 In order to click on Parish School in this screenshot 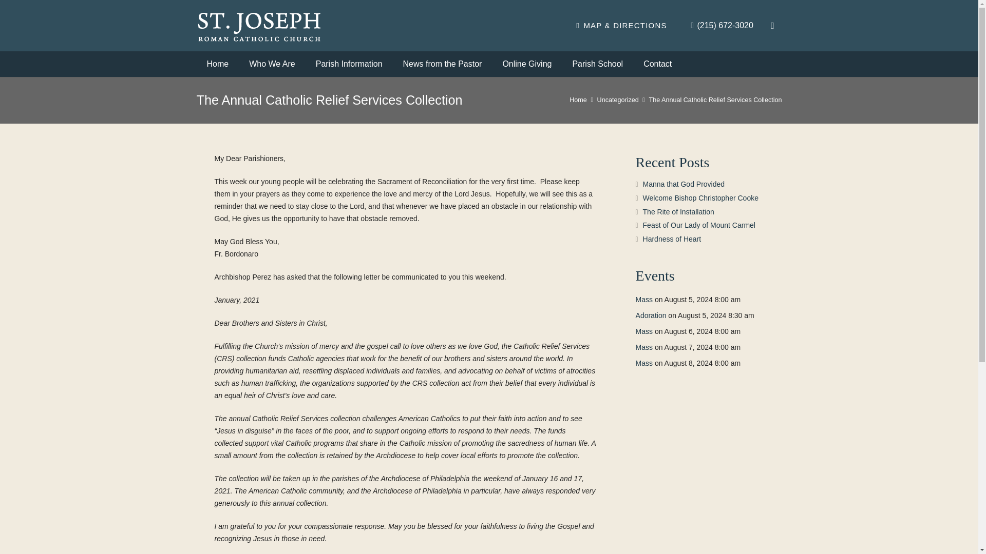, I will do `click(597, 64)`.